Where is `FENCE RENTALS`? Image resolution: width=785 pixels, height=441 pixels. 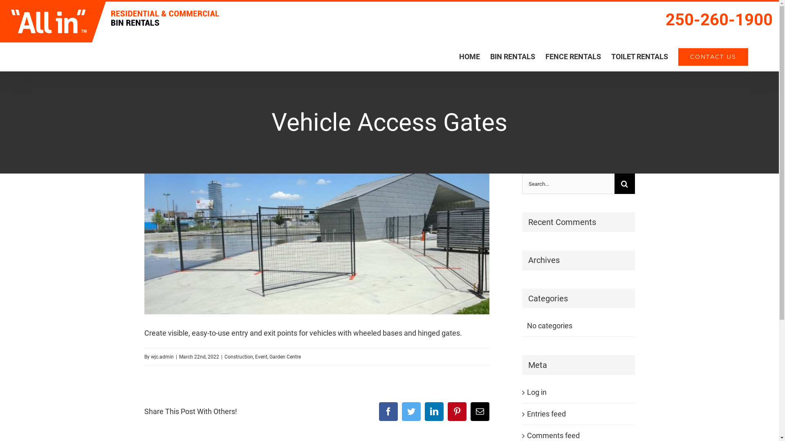
FENCE RENTALS is located at coordinates (573, 57).